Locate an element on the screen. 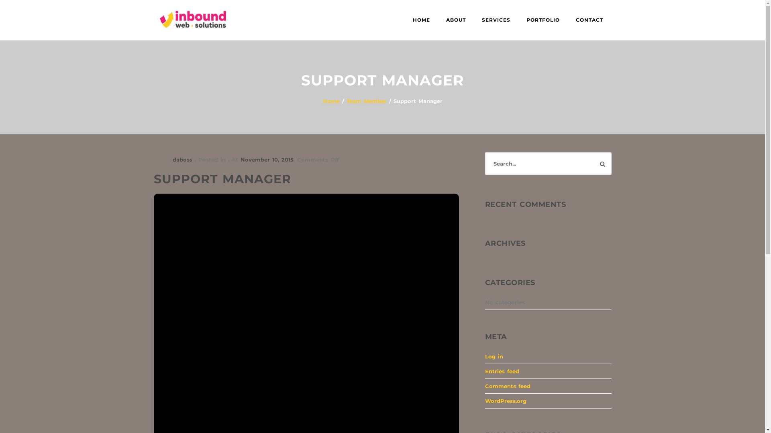  daboss is located at coordinates (174, 160).